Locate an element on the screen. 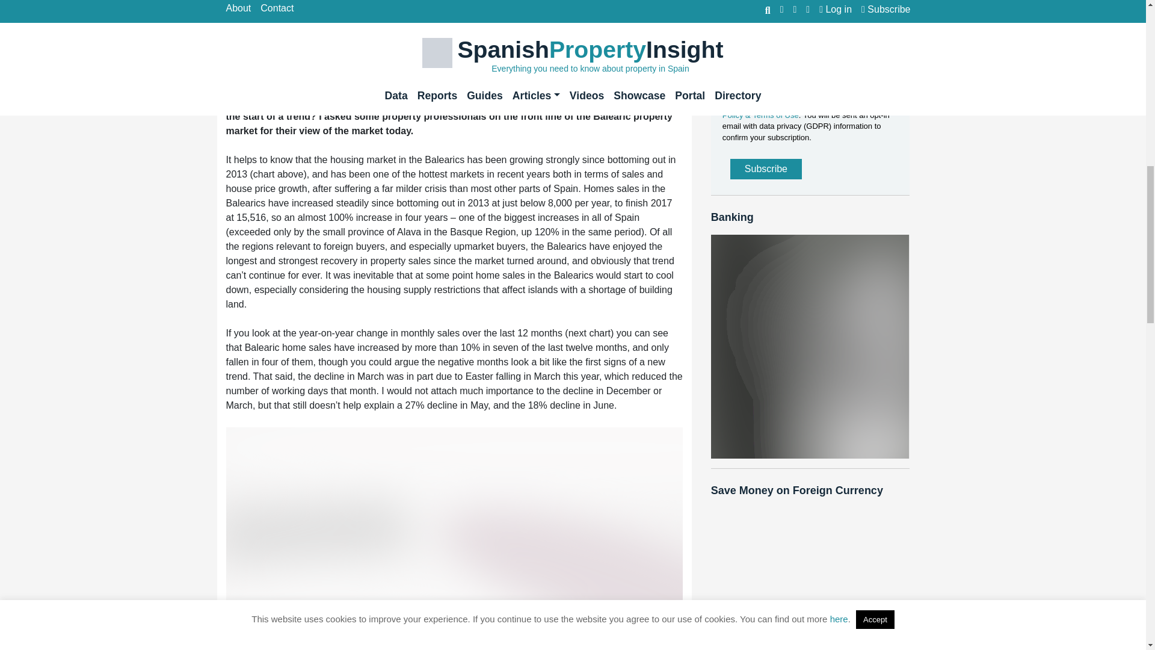 The image size is (1155, 650). Subscribe is located at coordinates (765, 169).